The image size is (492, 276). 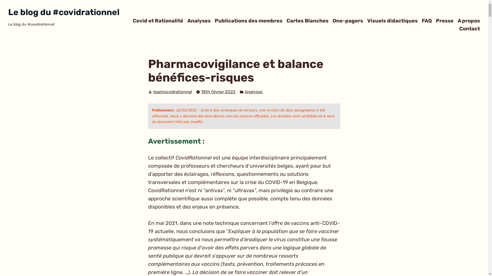 I want to click on Analyses, so click(x=199, y=20).